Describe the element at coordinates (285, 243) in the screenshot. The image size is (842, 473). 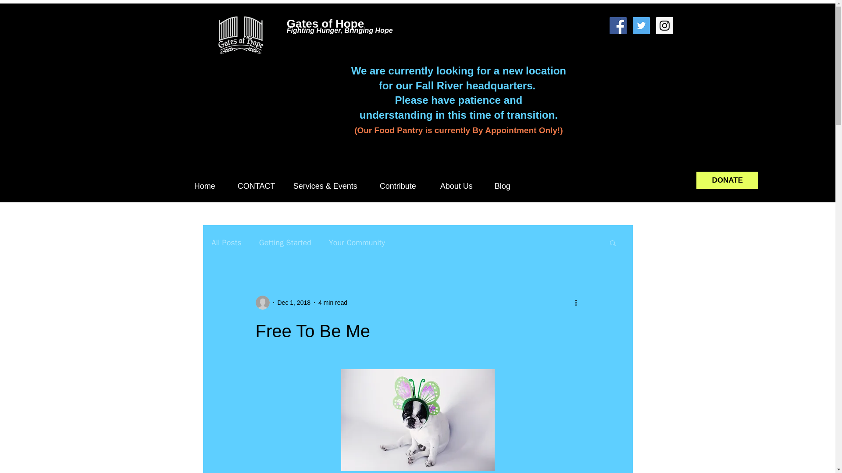
I see `Getting Started` at that location.